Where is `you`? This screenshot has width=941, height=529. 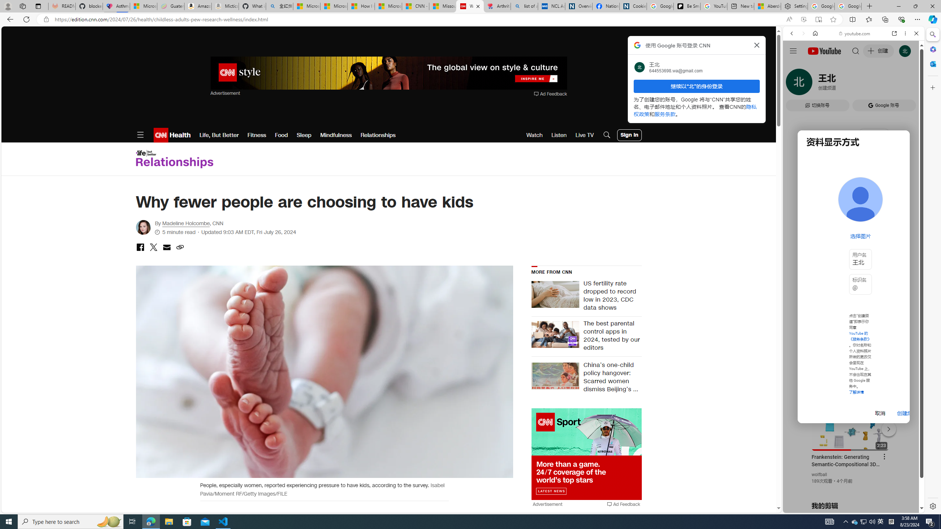 you is located at coordinates (851, 488).